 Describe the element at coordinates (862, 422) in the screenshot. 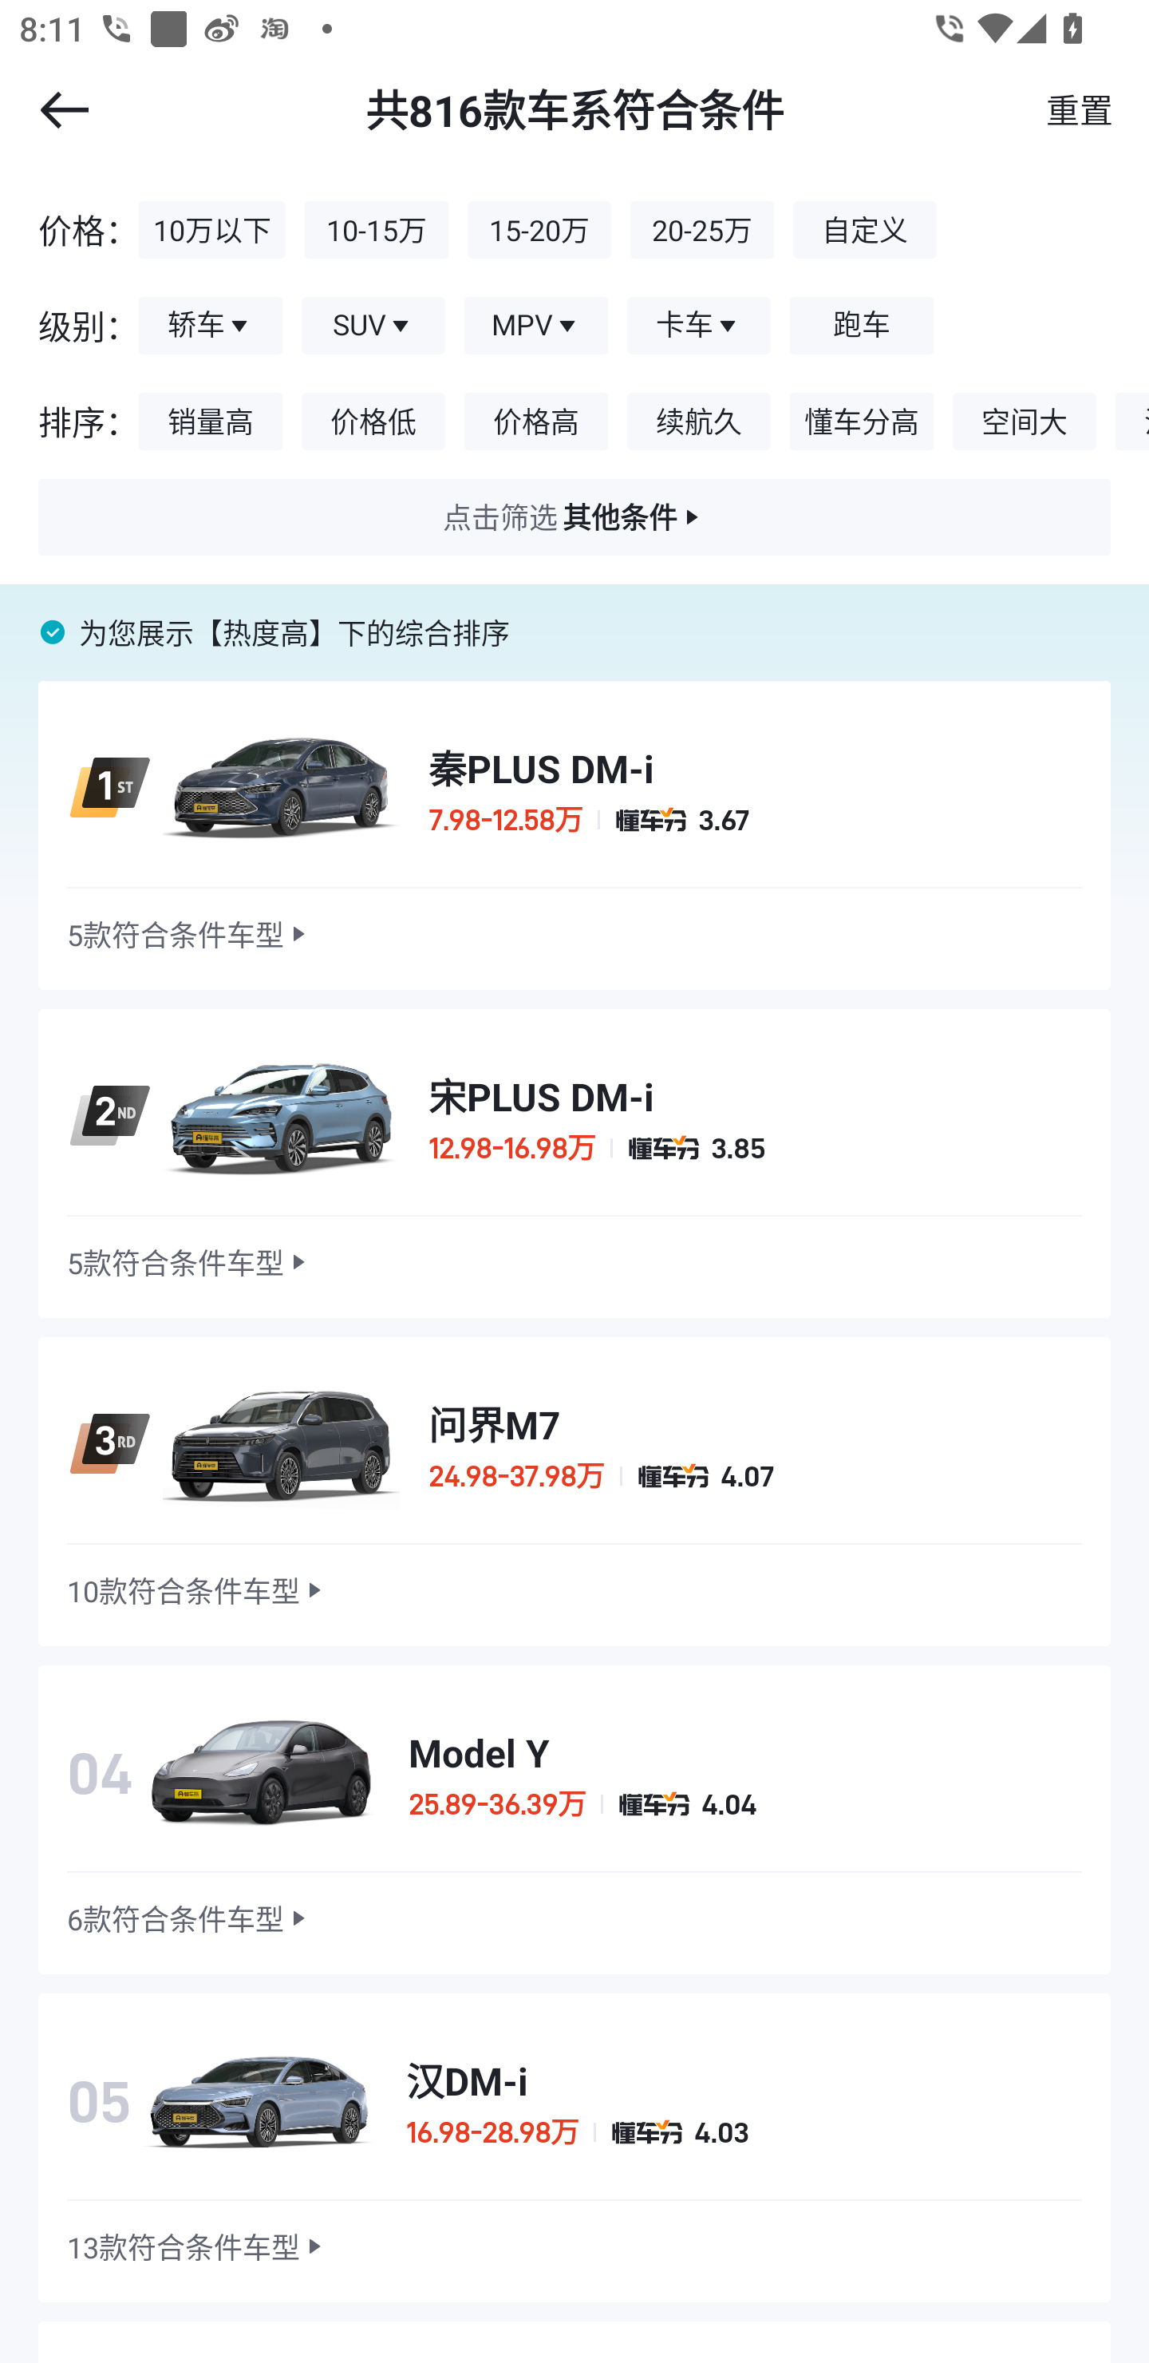

I see `懂车分高` at that location.